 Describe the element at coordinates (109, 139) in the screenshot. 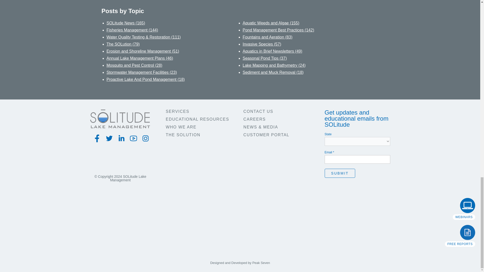

I see `Twitter` at that location.